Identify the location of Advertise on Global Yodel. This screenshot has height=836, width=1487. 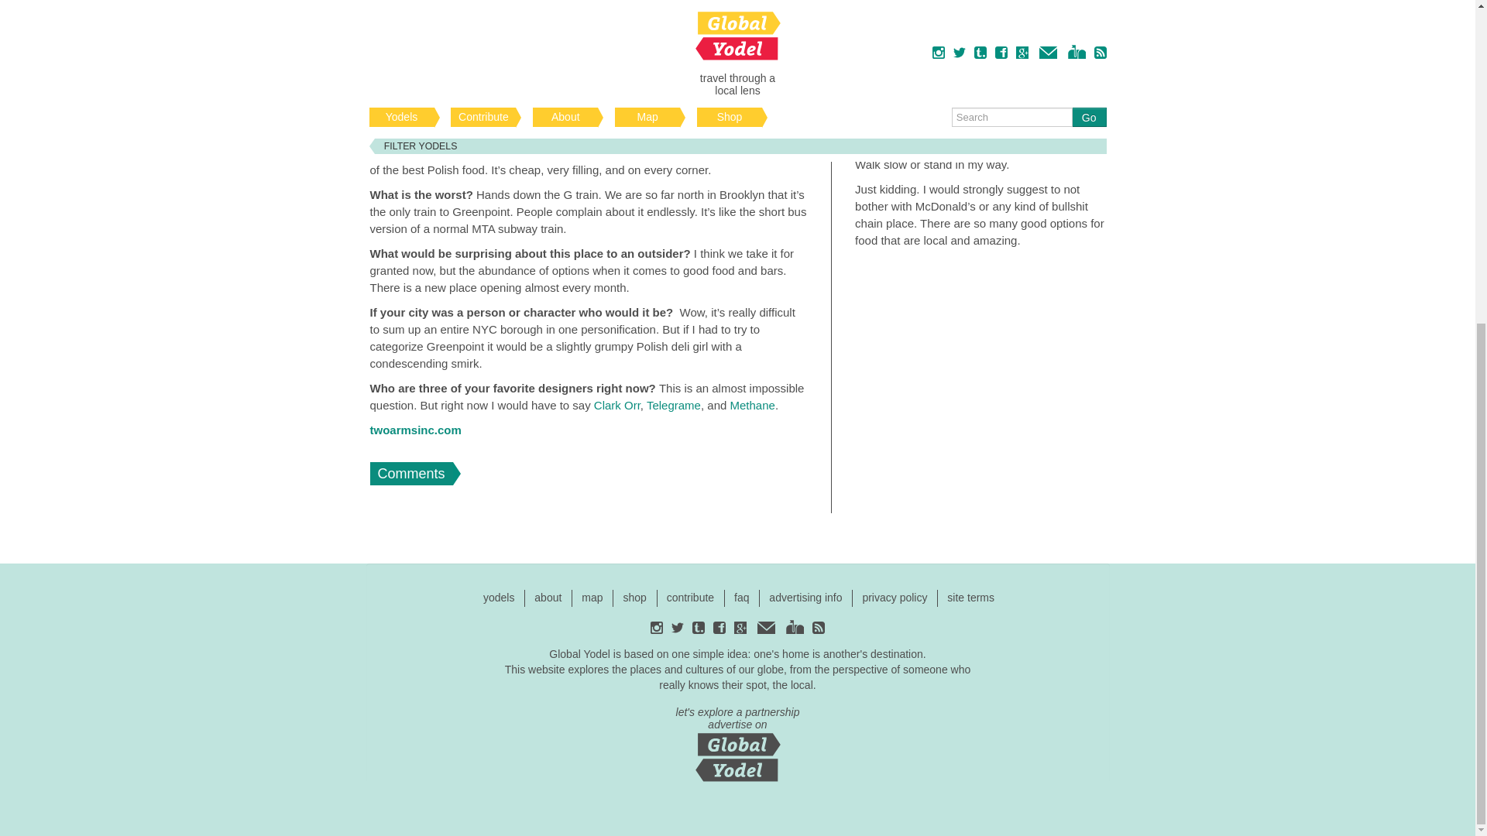
(737, 742).